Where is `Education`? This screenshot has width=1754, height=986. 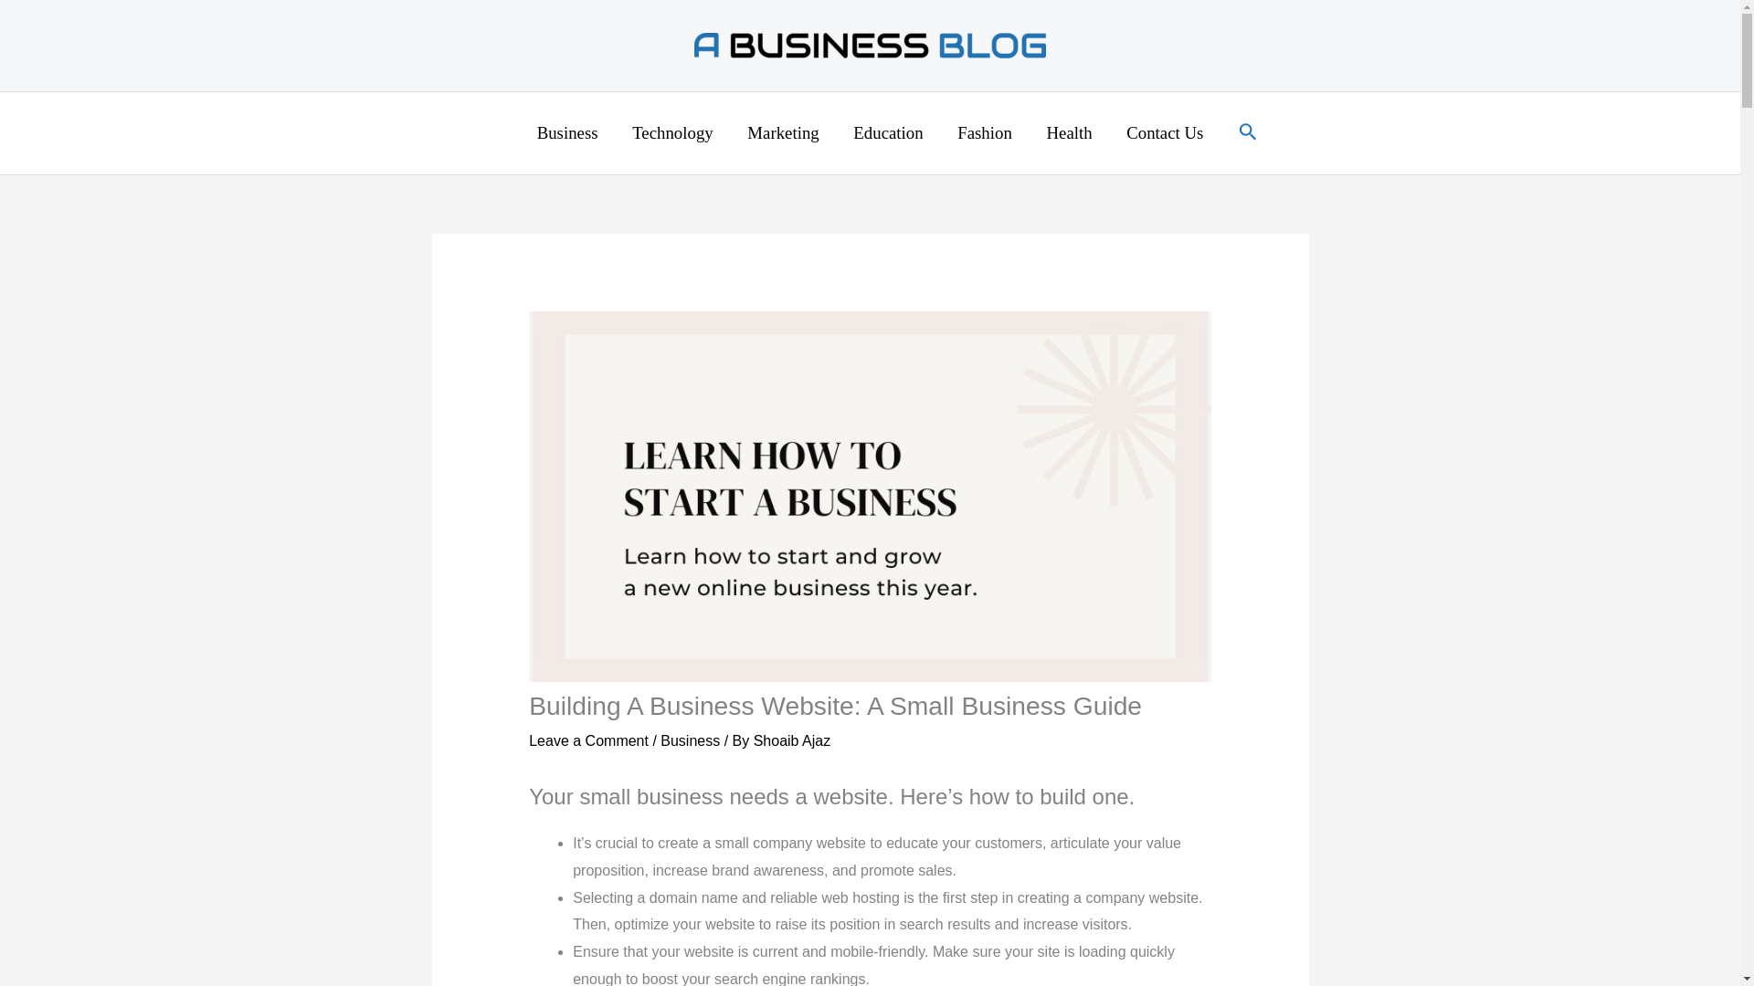 Education is located at coordinates (888, 133).